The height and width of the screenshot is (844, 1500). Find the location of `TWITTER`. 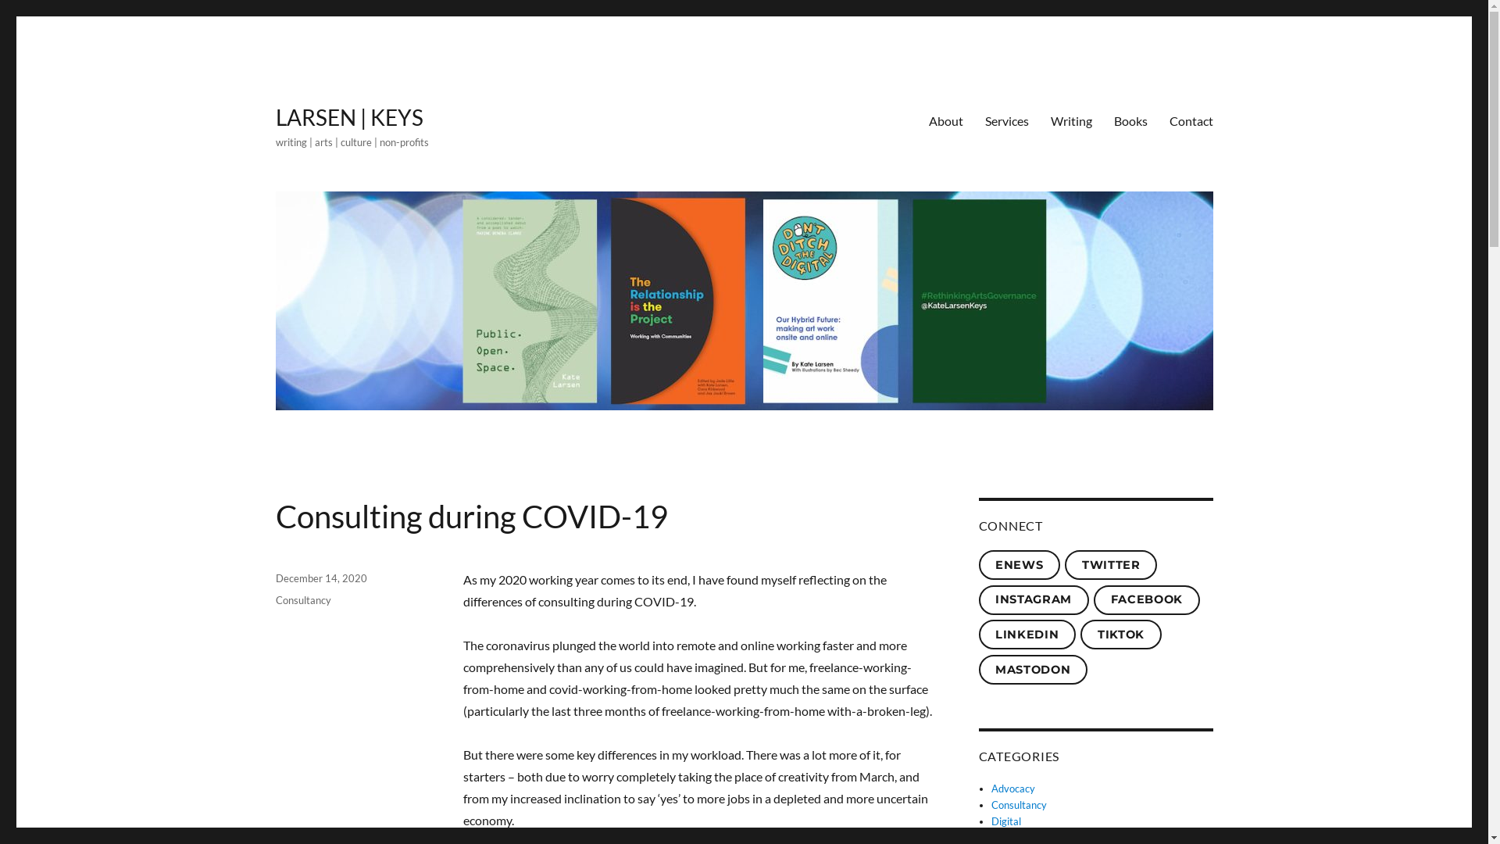

TWITTER is located at coordinates (1111, 565).